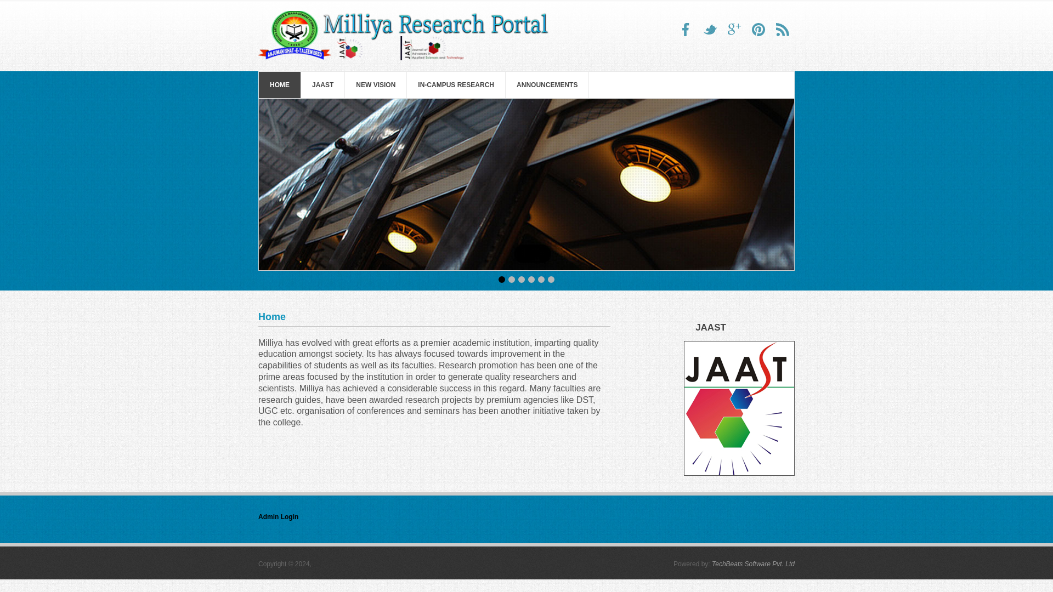 The height and width of the screenshot is (592, 1053). I want to click on JAAST, so click(322, 84).